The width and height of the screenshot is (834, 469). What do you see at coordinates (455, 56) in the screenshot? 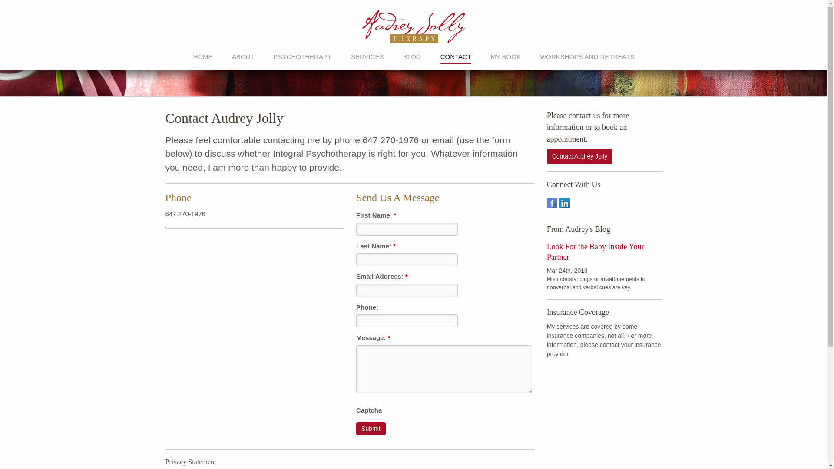
I see `Contact Audrey Jolly Integral Psychotherapy` at bounding box center [455, 56].